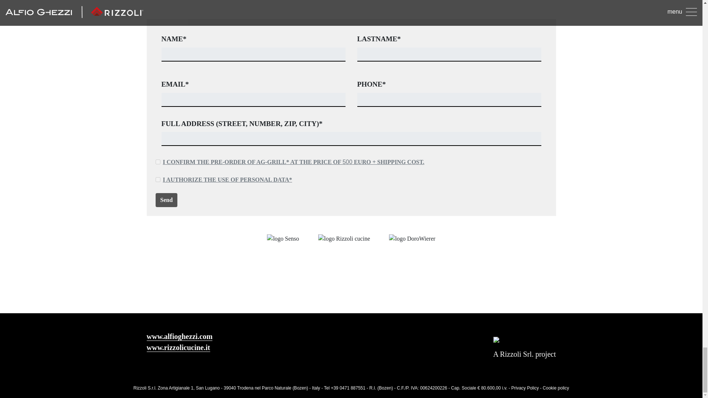 The image size is (708, 398). What do you see at coordinates (180, 336) in the screenshot?
I see `www.alfioghezzi.com` at bounding box center [180, 336].